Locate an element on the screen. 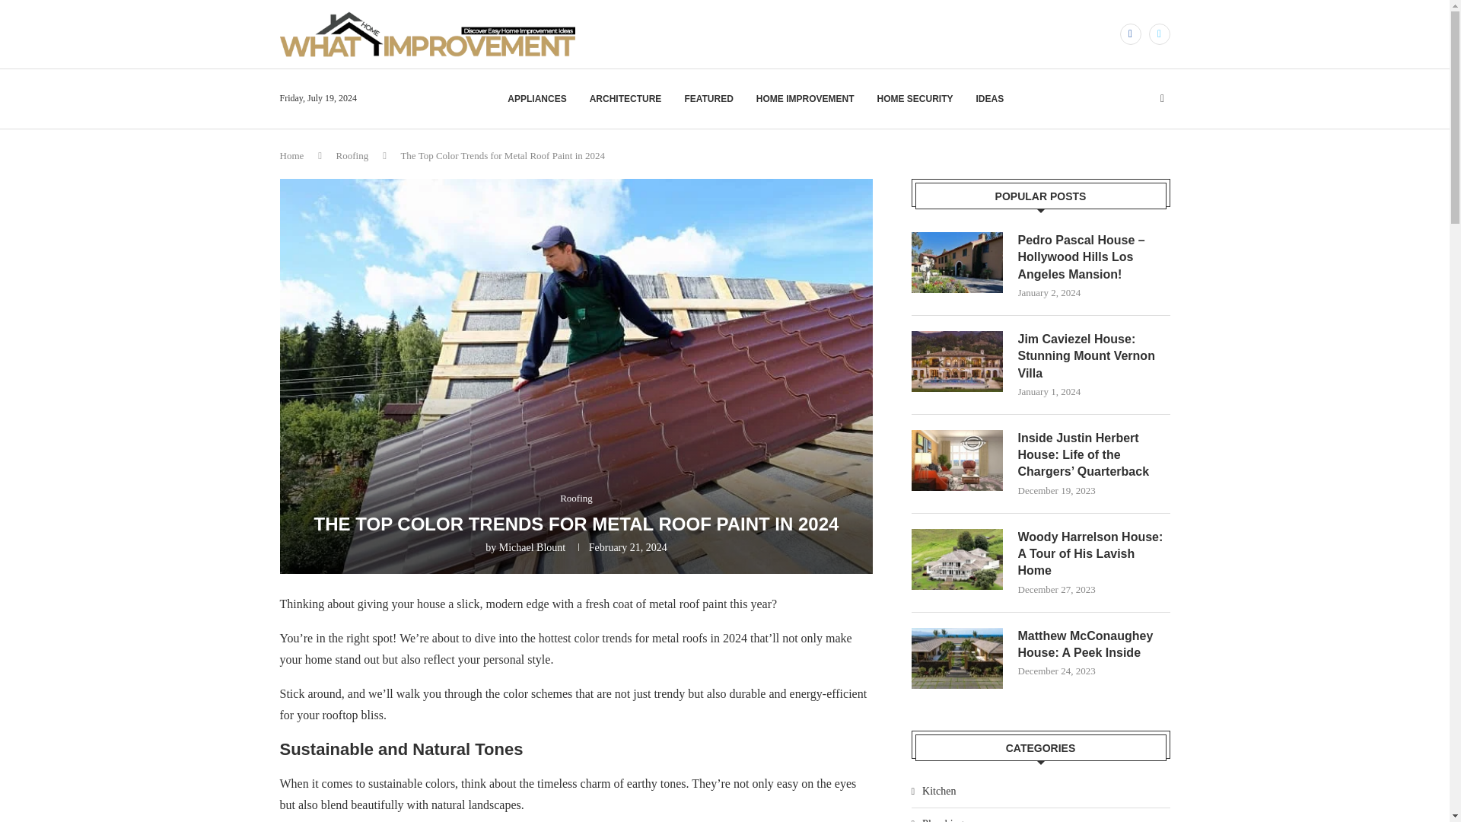 Image resolution: width=1461 pixels, height=822 pixels. FEATURED is located at coordinates (708, 99).